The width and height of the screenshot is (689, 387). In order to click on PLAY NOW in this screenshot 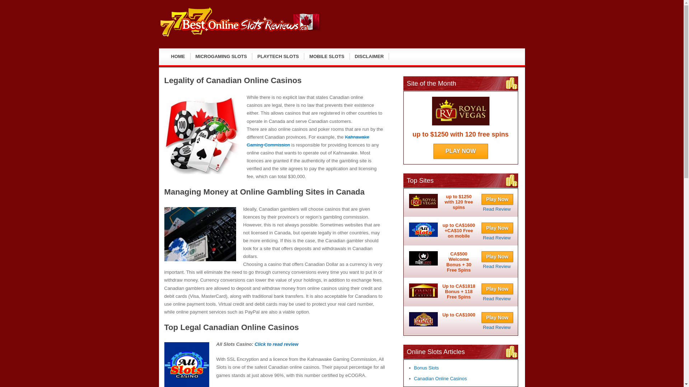, I will do `click(460, 151)`.